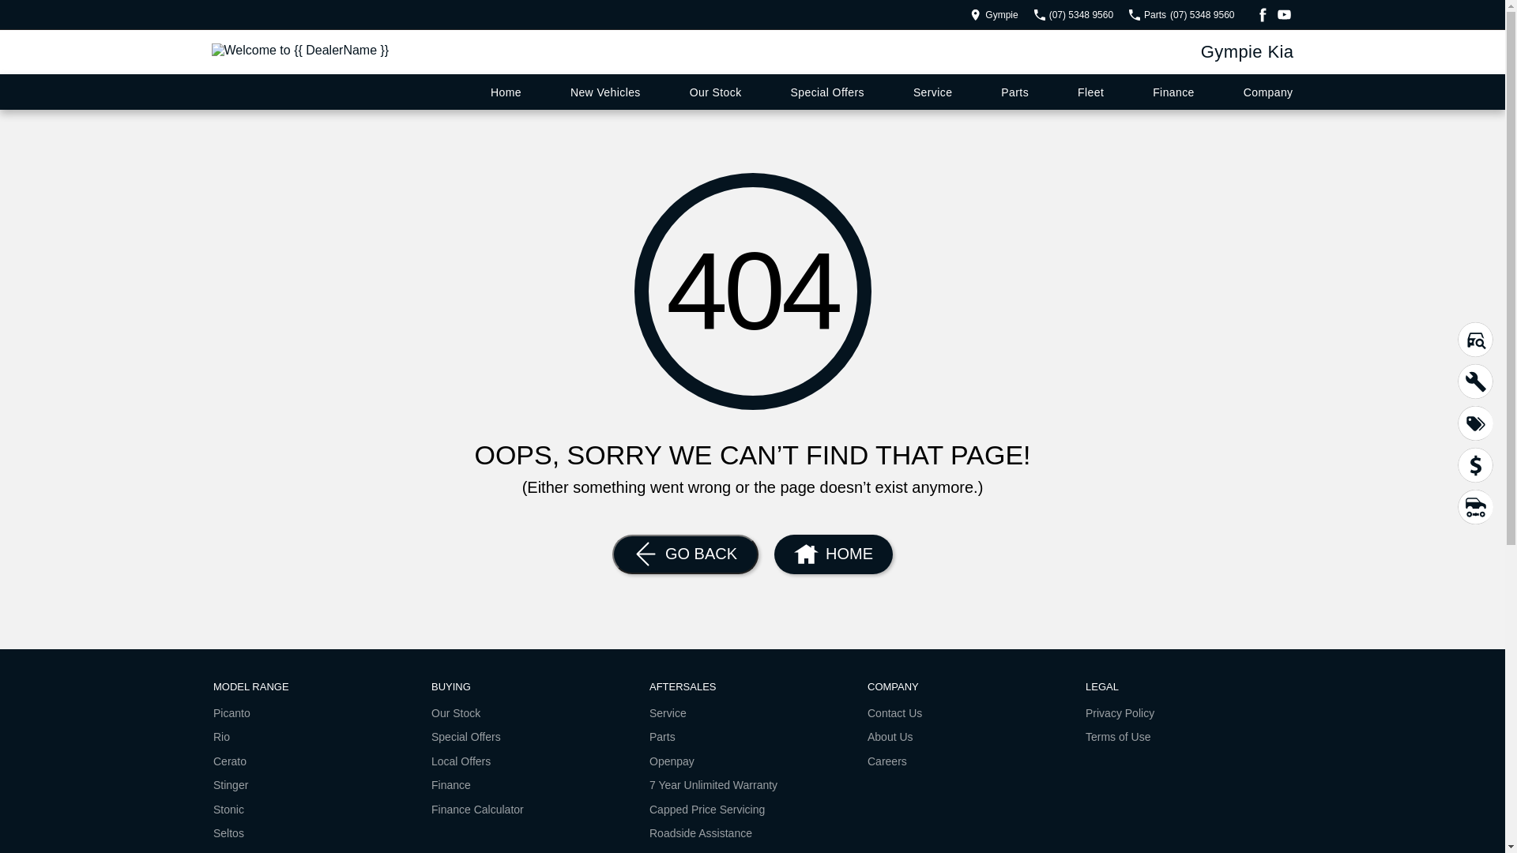 The height and width of the screenshot is (853, 1517). I want to click on Stonic, so click(229, 813).